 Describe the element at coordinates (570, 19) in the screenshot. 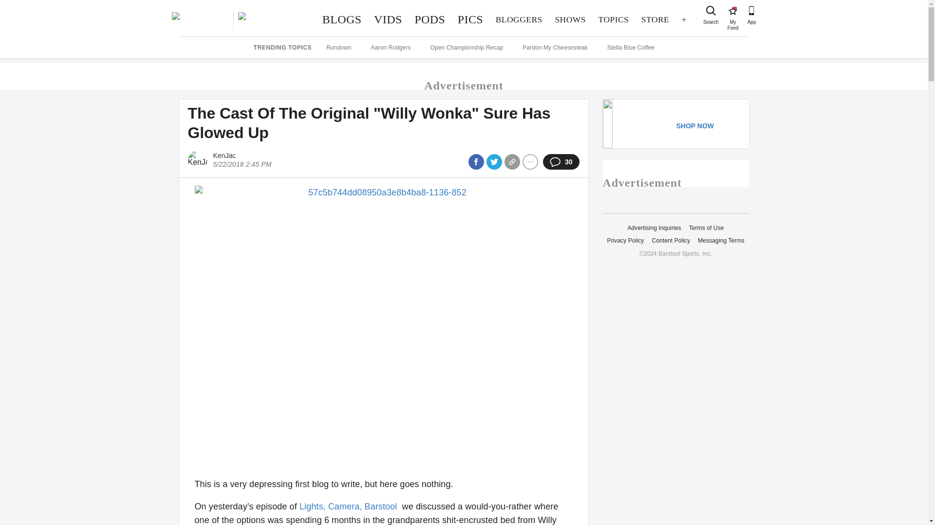

I see `SHOWS` at that location.